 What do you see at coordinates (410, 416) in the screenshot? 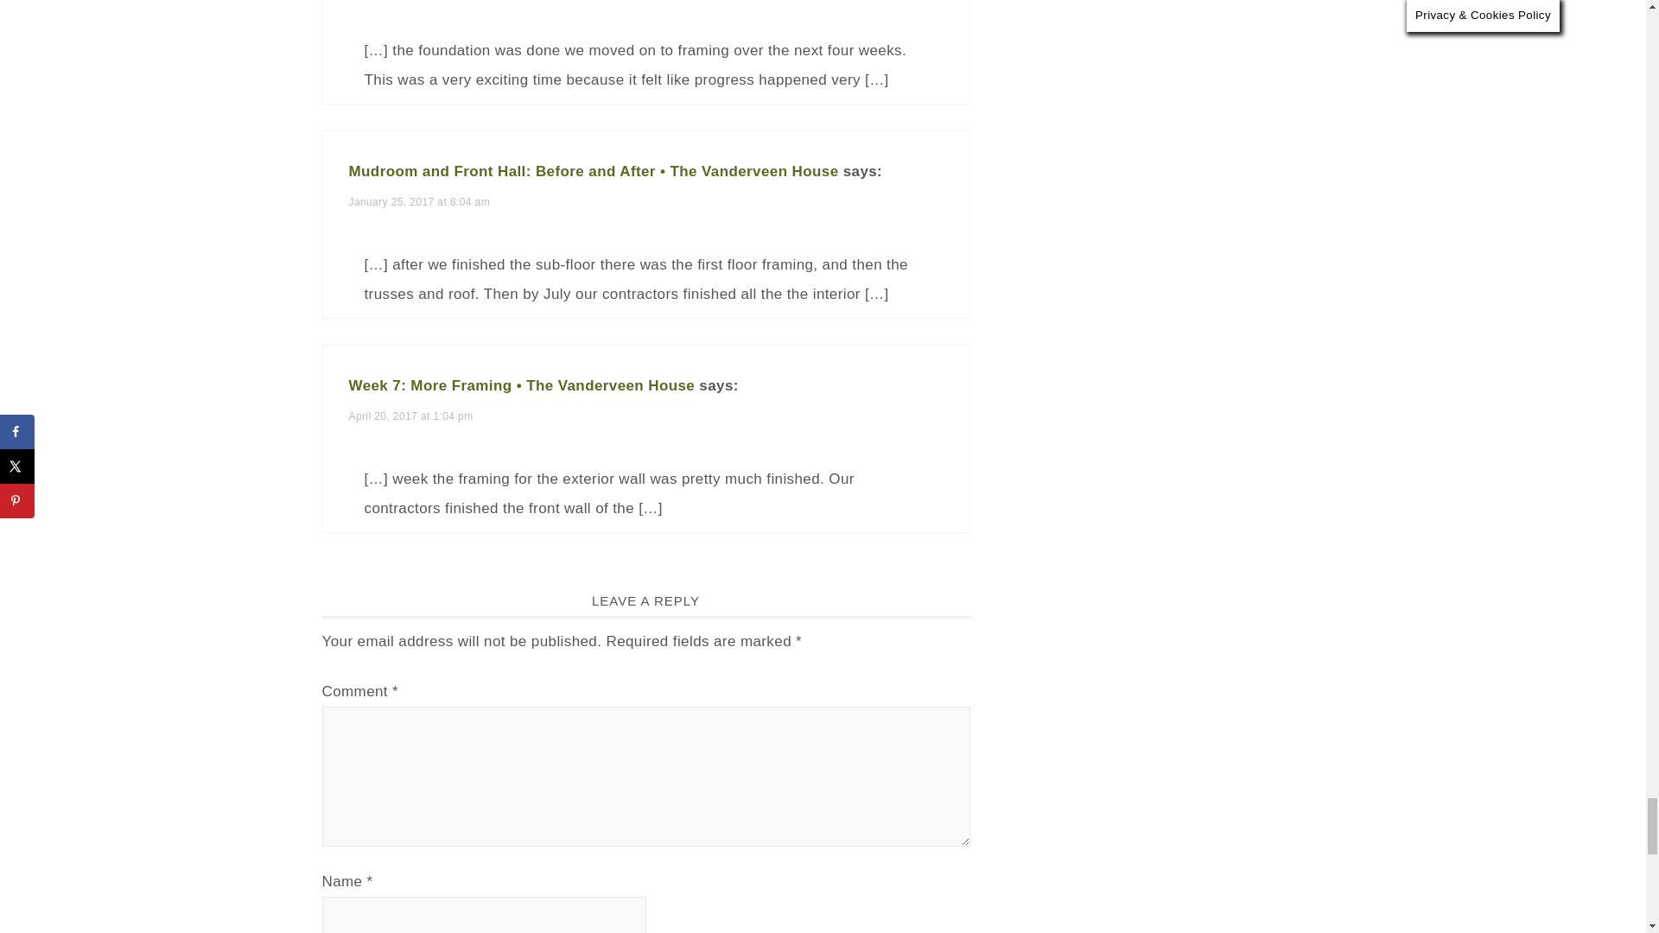
I see `April 20, 2017 at 1:04 pm` at bounding box center [410, 416].